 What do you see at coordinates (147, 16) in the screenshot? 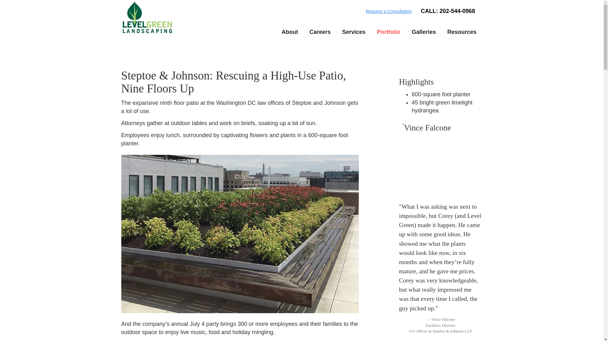
I see `Level Green Landscaping` at bounding box center [147, 16].